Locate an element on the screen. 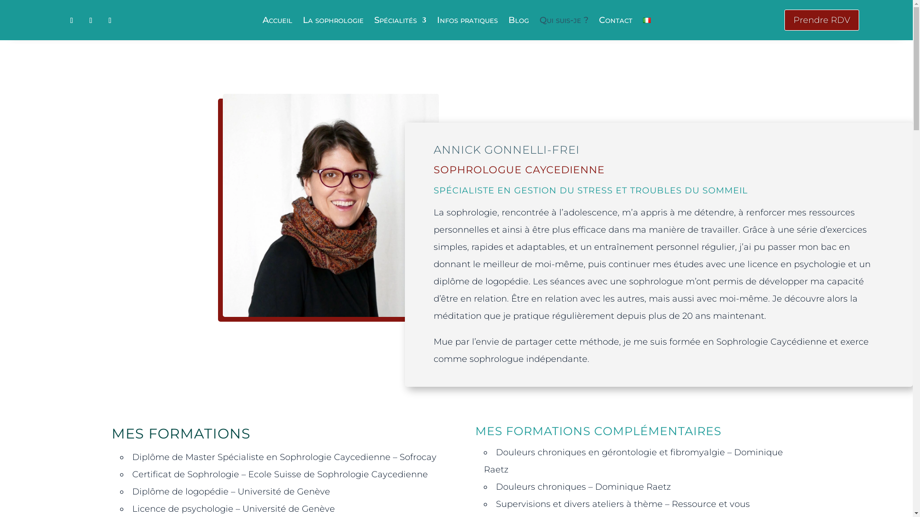 This screenshot has height=517, width=920. Suivez sur LinkedIn is located at coordinates (110, 21).